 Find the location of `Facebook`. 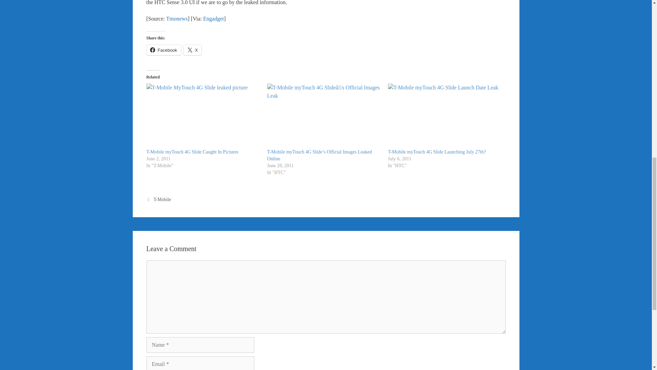

Facebook is located at coordinates (164, 50).